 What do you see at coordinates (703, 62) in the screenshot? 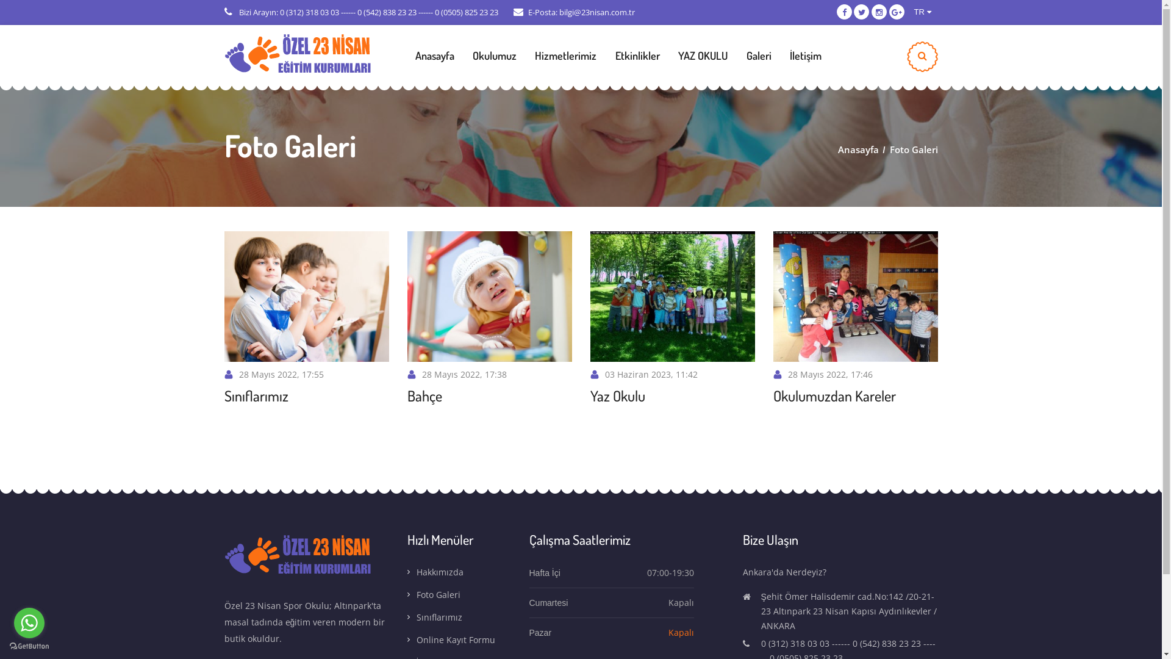
I see `YAZ OKULU` at bounding box center [703, 62].